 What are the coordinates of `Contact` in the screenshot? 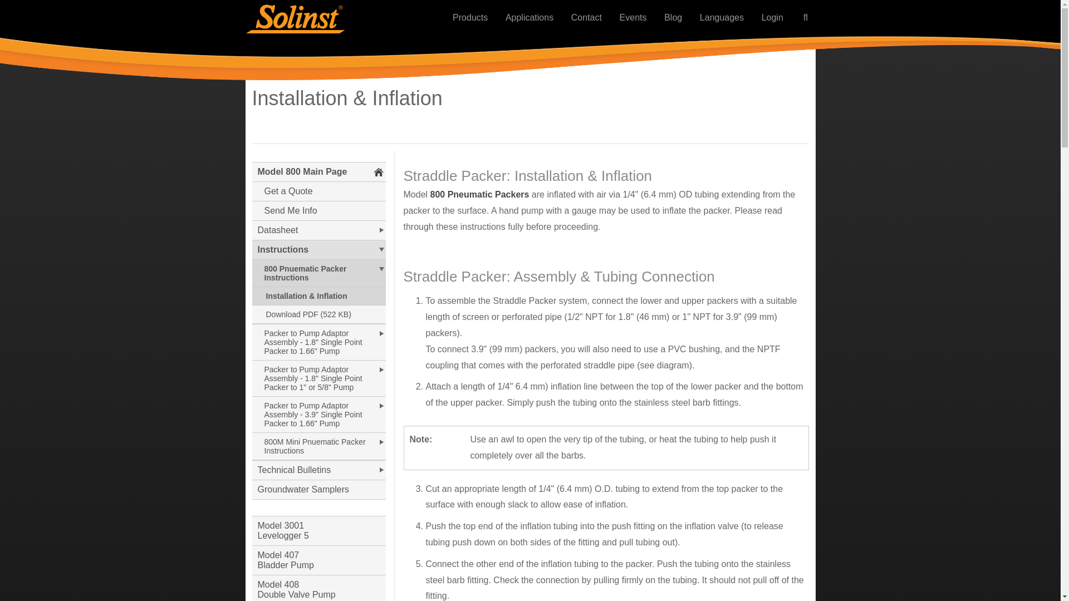 It's located at (586, 18).